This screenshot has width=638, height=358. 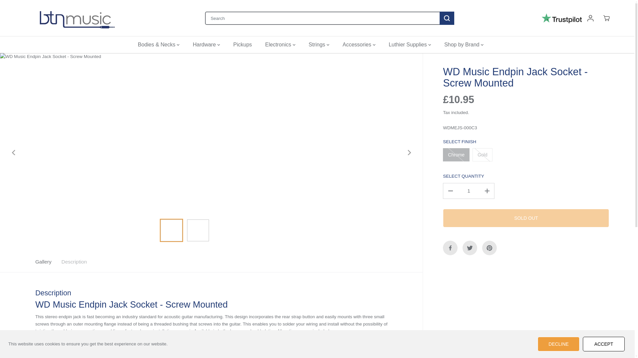 I want to click on Cart, so click(x=606, y=18).